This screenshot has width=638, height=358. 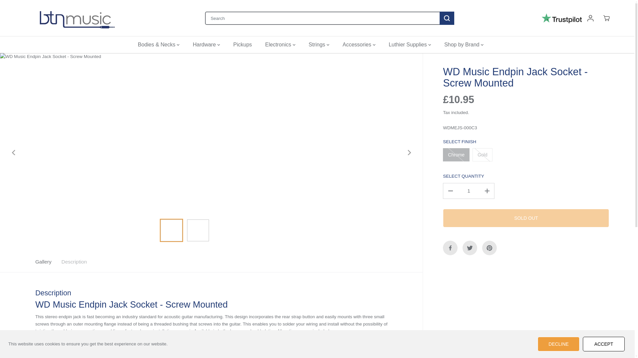 I want to click on Cart, so click(x=606, y=18).